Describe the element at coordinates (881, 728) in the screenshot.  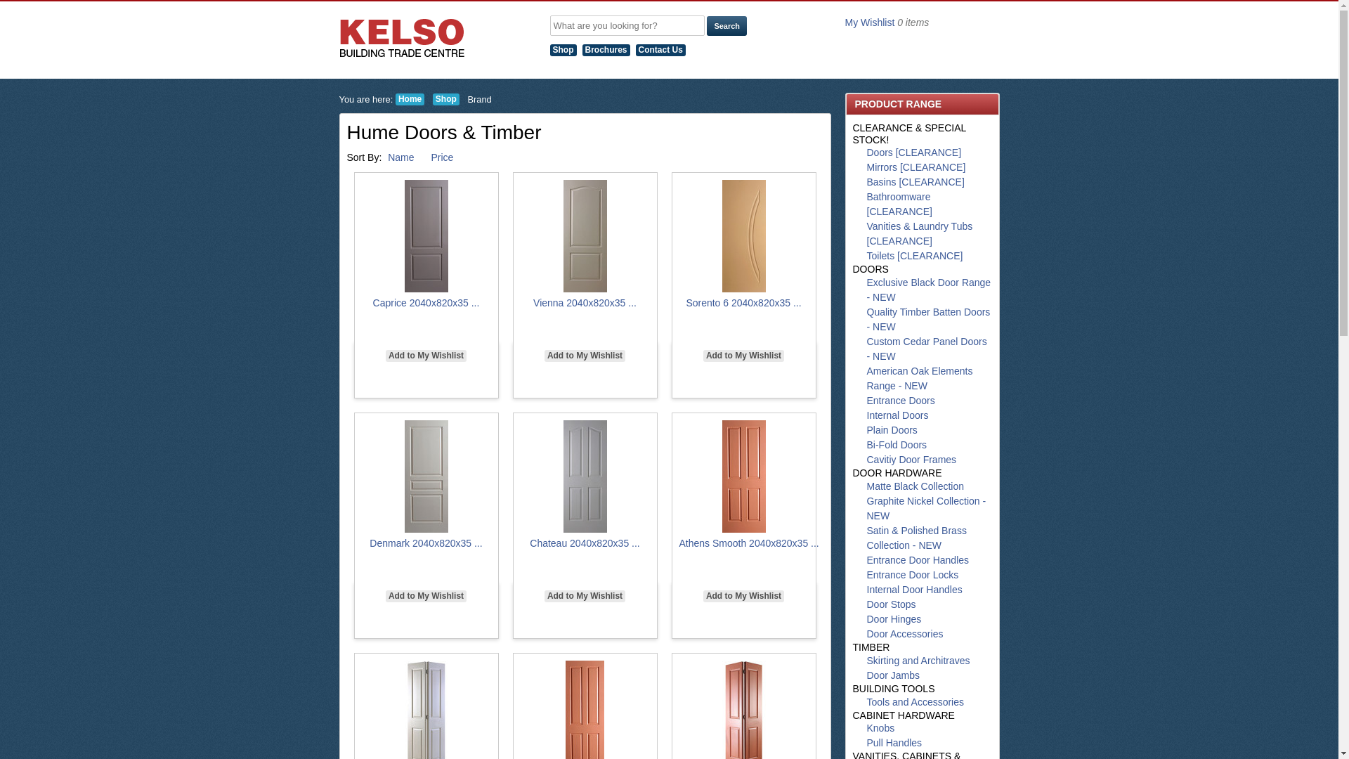
I see `Knobs` at that location.